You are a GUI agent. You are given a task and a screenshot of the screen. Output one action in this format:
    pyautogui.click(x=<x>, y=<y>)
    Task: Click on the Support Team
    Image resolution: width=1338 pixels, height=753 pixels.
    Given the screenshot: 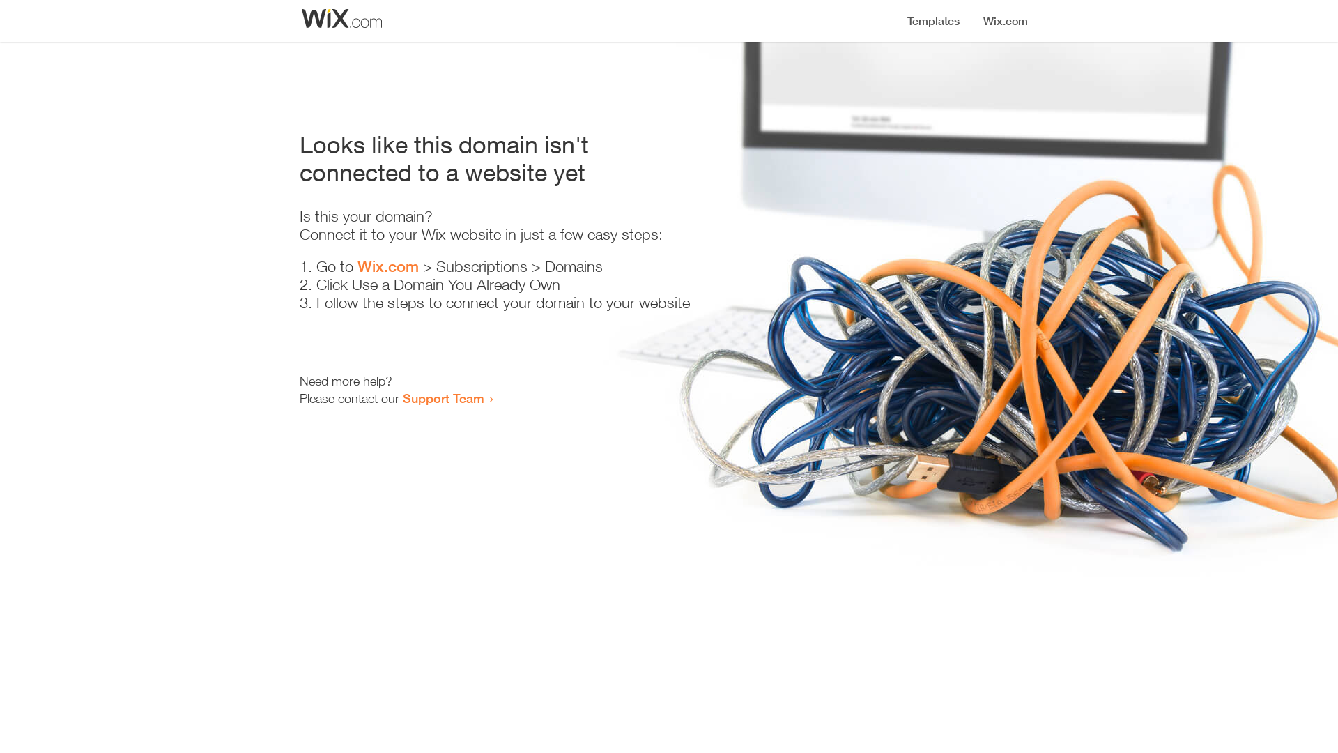 What is the action you would take?
    pyautogui.click(x=443, y=398)
    